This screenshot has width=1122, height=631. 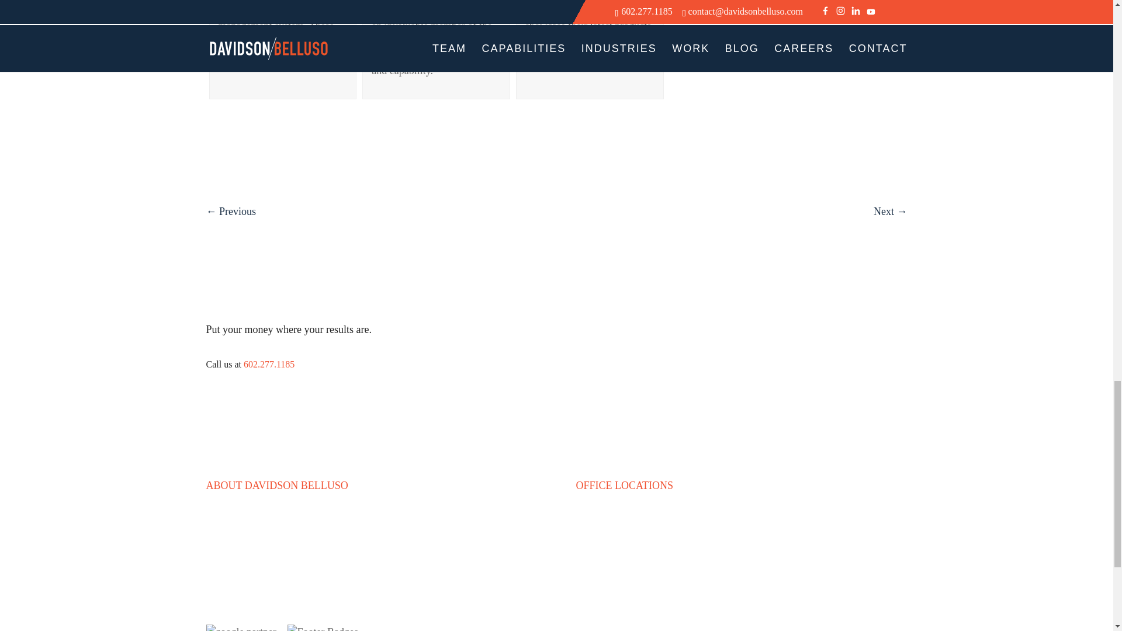 What do you see at coordinates (269, 363) in the screenshot?
I see `602.277.1185` at bounding box center [269, 363].